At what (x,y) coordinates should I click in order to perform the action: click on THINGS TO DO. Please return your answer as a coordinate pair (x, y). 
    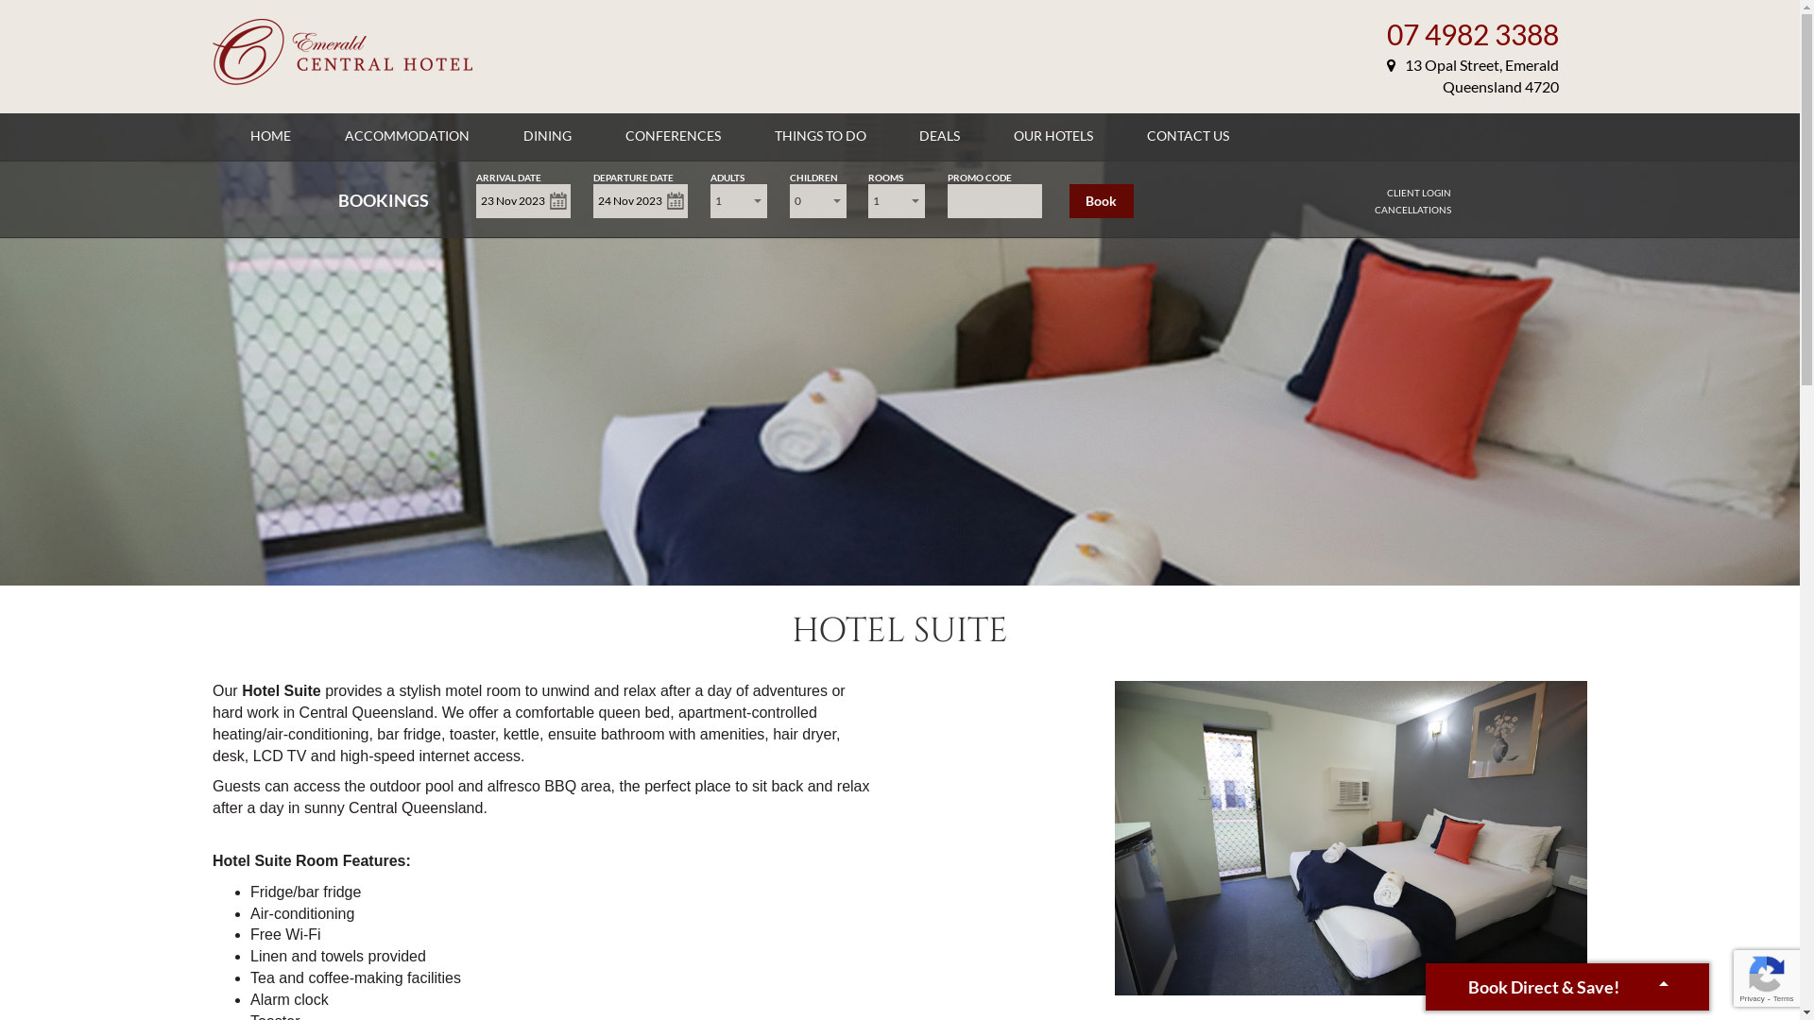
    Looking at the image, I should click on (820, 136).